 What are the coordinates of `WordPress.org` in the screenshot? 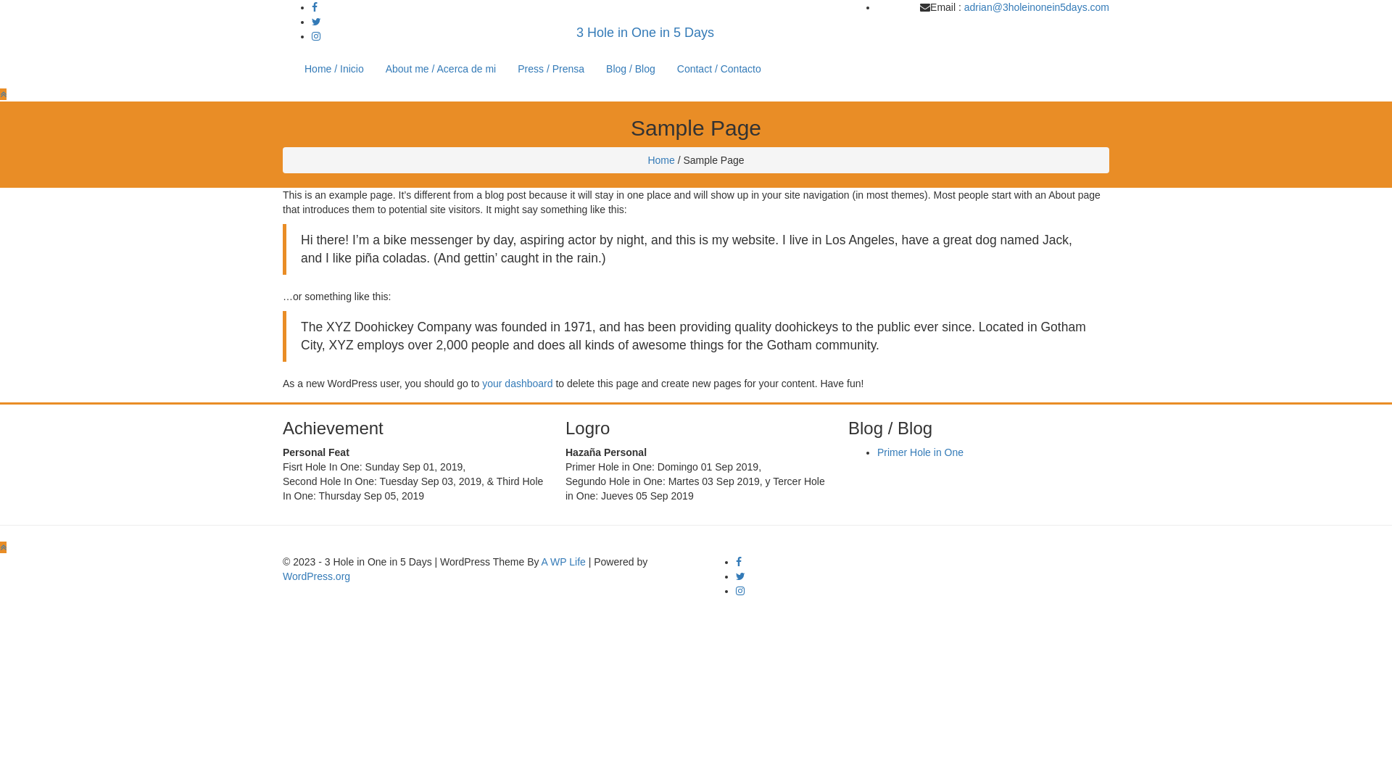 It's located at (316, 576).